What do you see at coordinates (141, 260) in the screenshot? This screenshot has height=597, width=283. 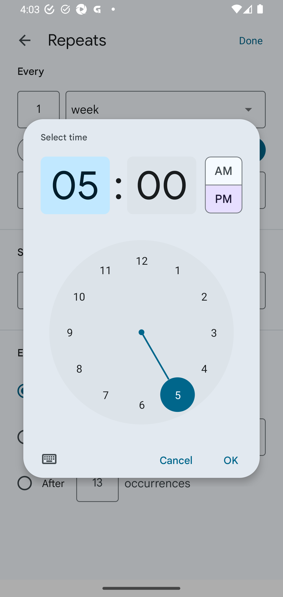 I see `12 12 o'clock` at bounding box center [141, 260].